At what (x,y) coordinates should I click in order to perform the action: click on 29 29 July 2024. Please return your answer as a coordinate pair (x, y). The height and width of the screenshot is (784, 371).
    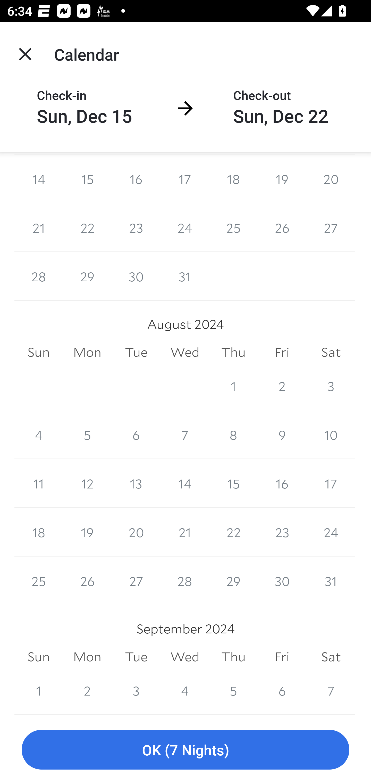
    Looking at the image, I should click on (87, 276).